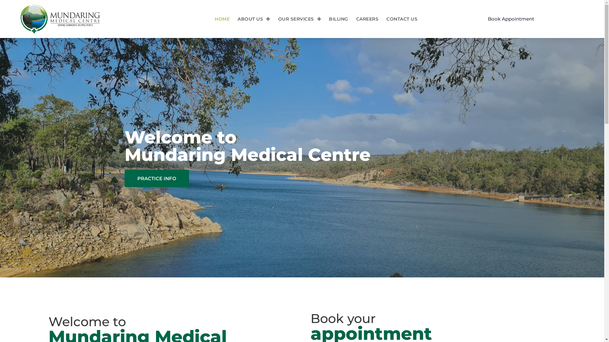 This screenshot has width=609, height=342. I want to click on ABOUT US, so click(254, 19).